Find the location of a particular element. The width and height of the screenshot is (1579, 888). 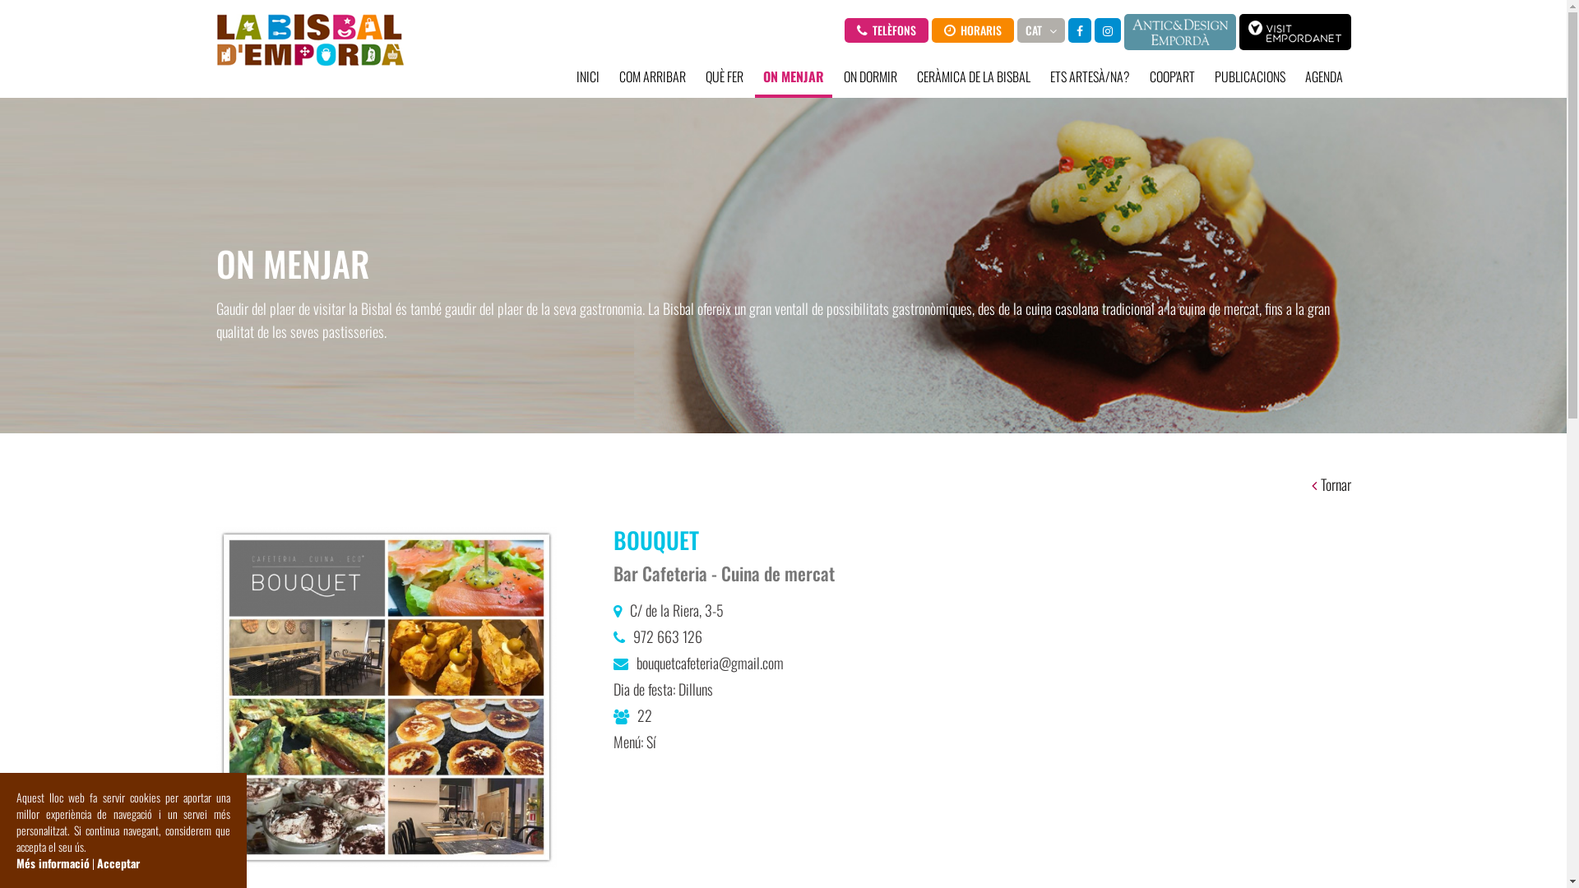

HORARIS is located at coordinates (972, 30).